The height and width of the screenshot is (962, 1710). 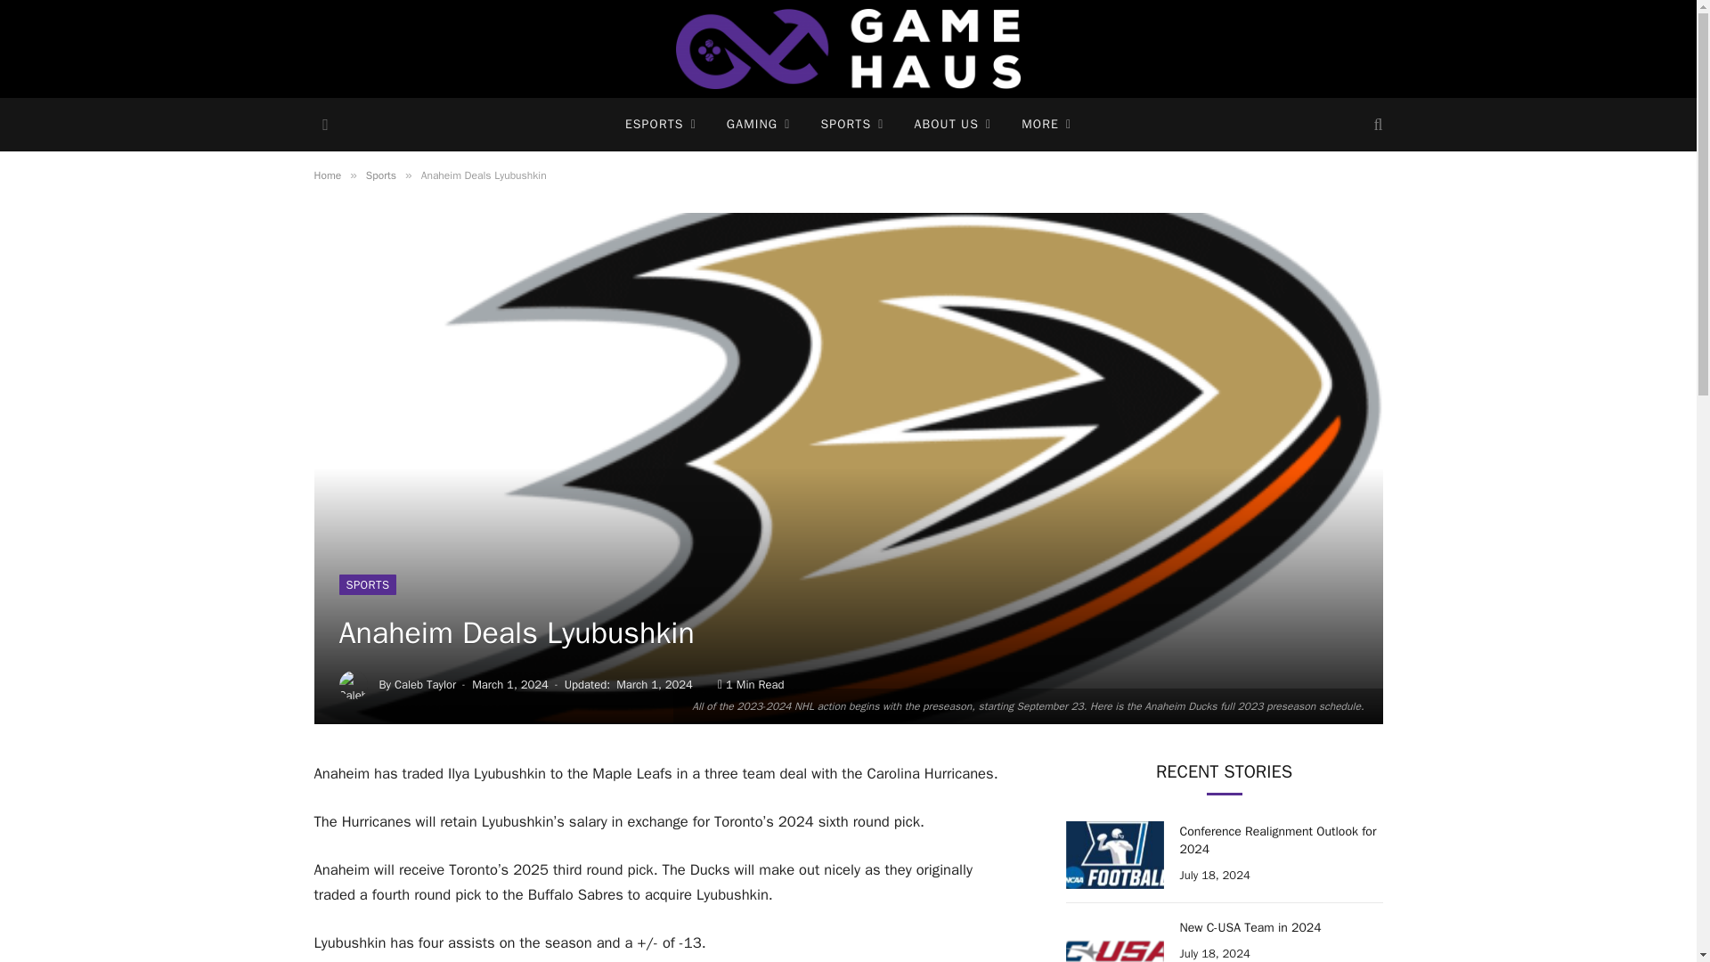 What do you see at coordinates (322, 125) in the screenshot?
I see `Switch to Dark Design - easier on eyes.` at bounding box center [322, 125].